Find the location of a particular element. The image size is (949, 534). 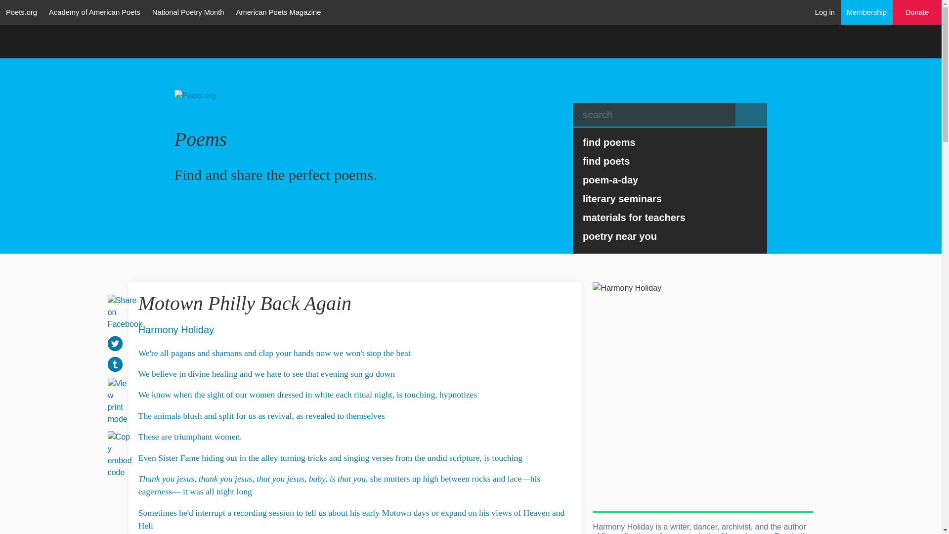

we hate to see that evening sun go down is located at coordinates (324, 374).